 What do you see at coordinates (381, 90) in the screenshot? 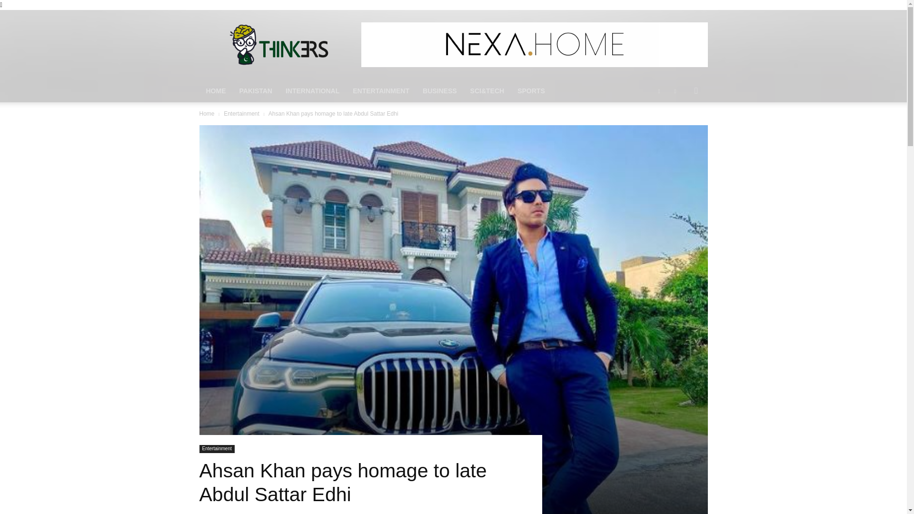
I see `ENTERTAINMENT` at bounding box center [381, 90].